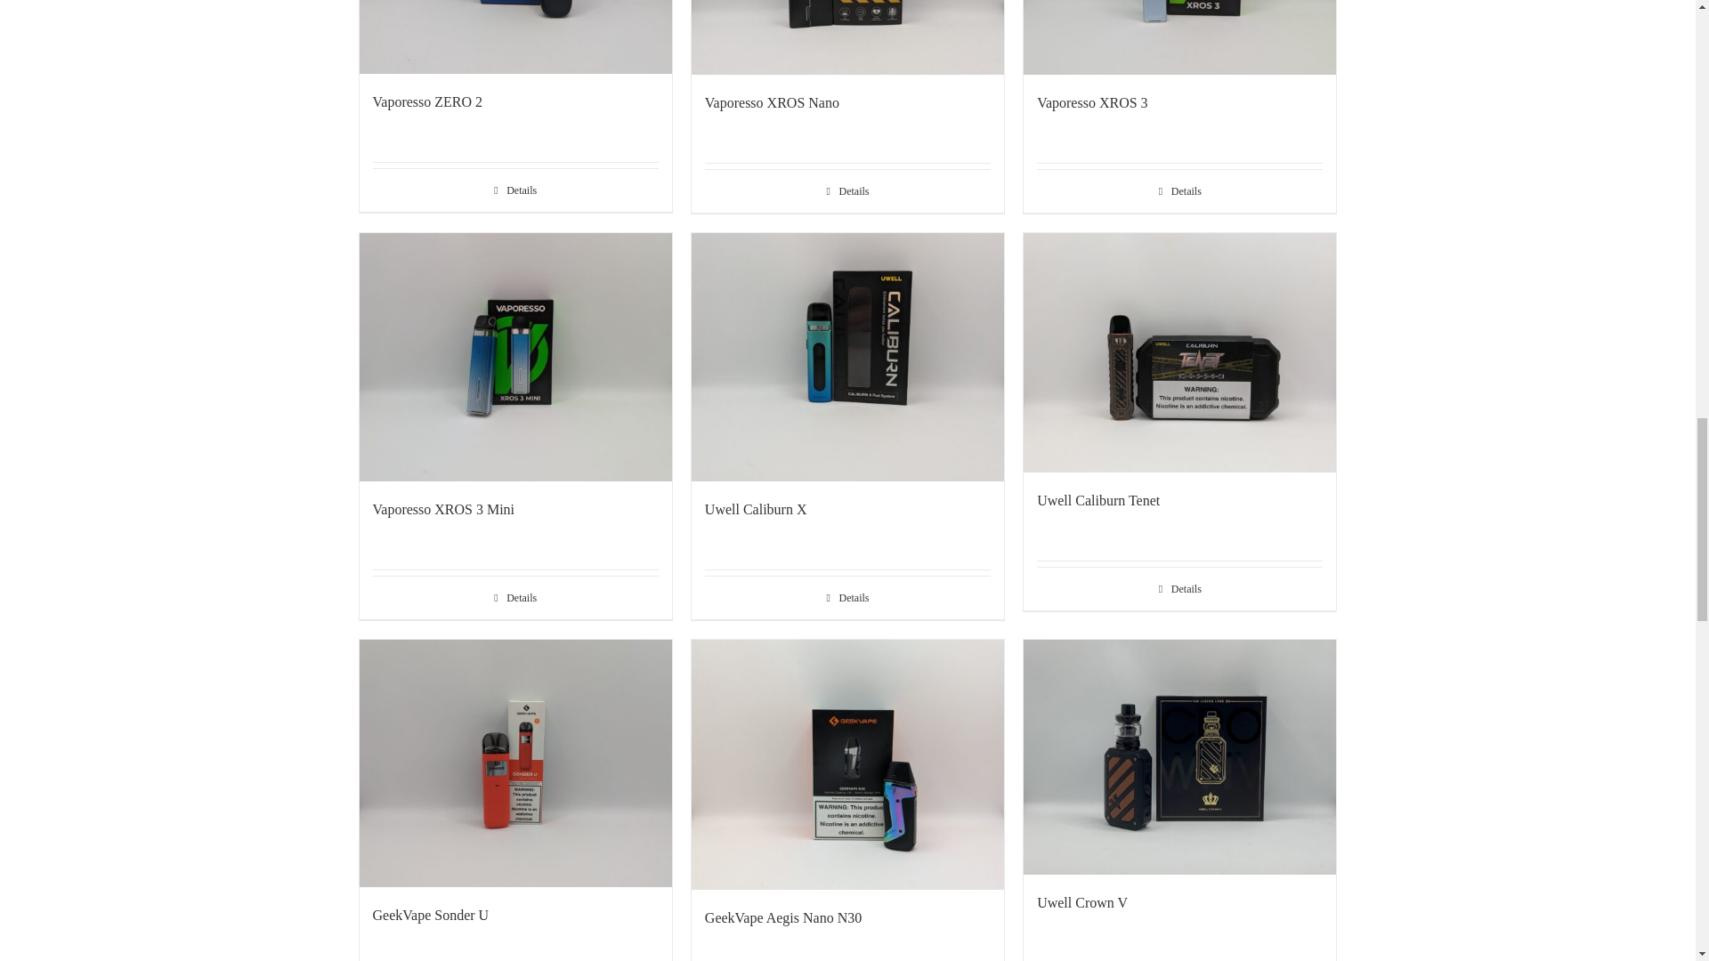  Describe the element at coordinates (427, 101) in the screenshot. I see `Vaporesso ZERO 2` at that location.